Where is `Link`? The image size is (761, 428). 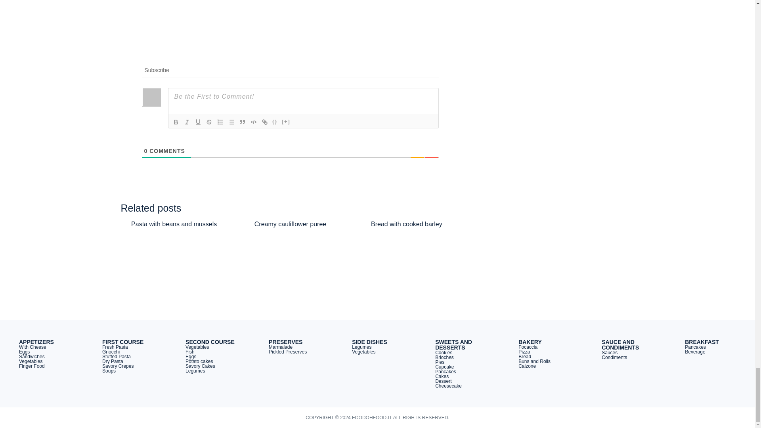
Link is located at coordinates (265, 122).